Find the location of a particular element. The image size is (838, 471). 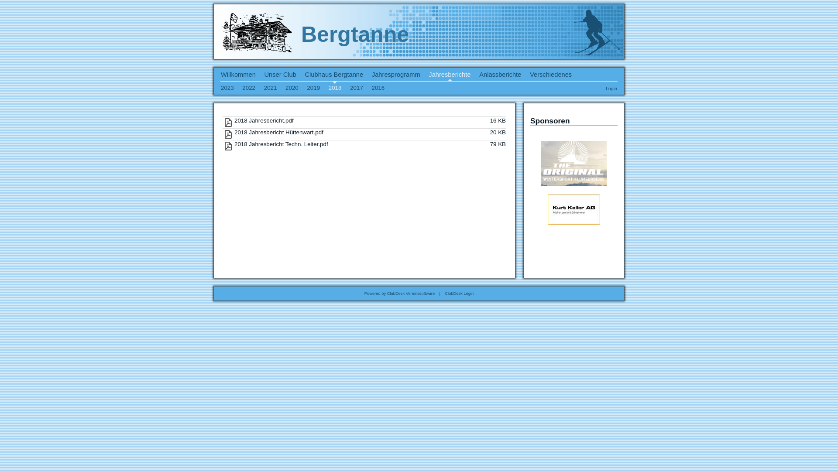

2023 is located at coordinates (227, 88).